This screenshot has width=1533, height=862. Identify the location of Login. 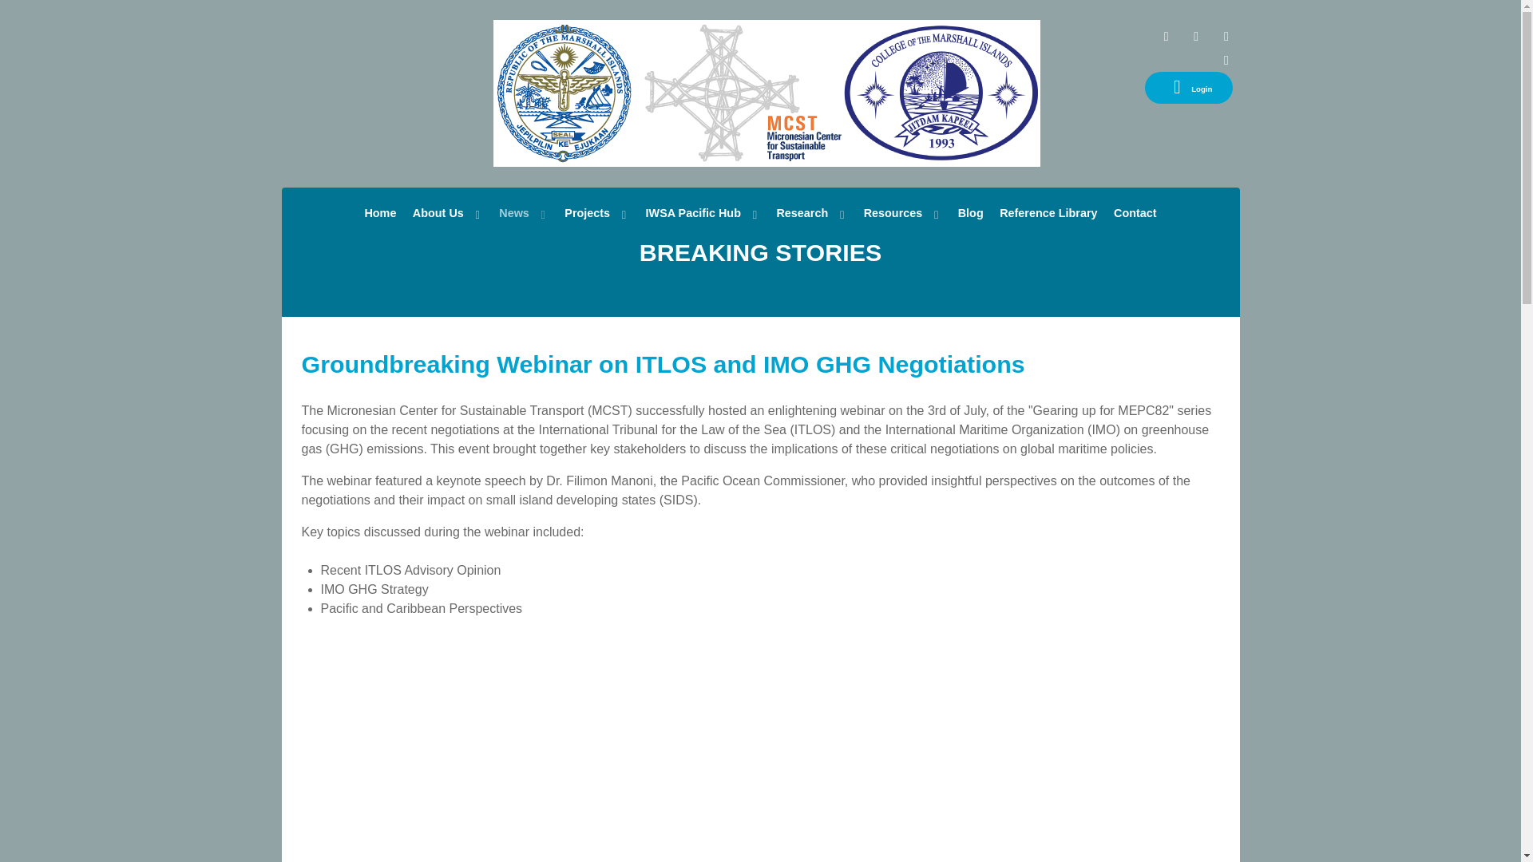
(1190, 87).